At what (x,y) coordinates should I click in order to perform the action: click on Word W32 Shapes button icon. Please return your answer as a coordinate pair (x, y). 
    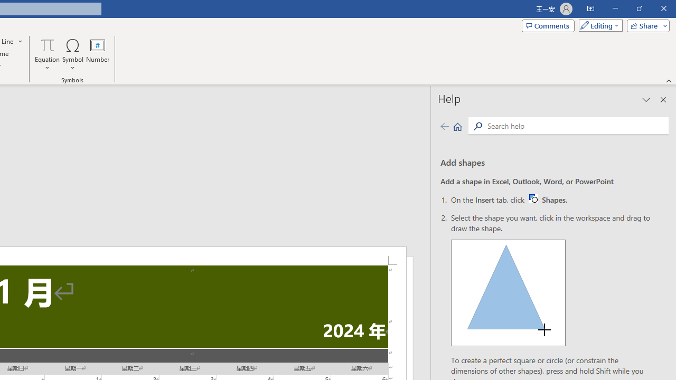
    Looking at the image, I should click on (533, 198).